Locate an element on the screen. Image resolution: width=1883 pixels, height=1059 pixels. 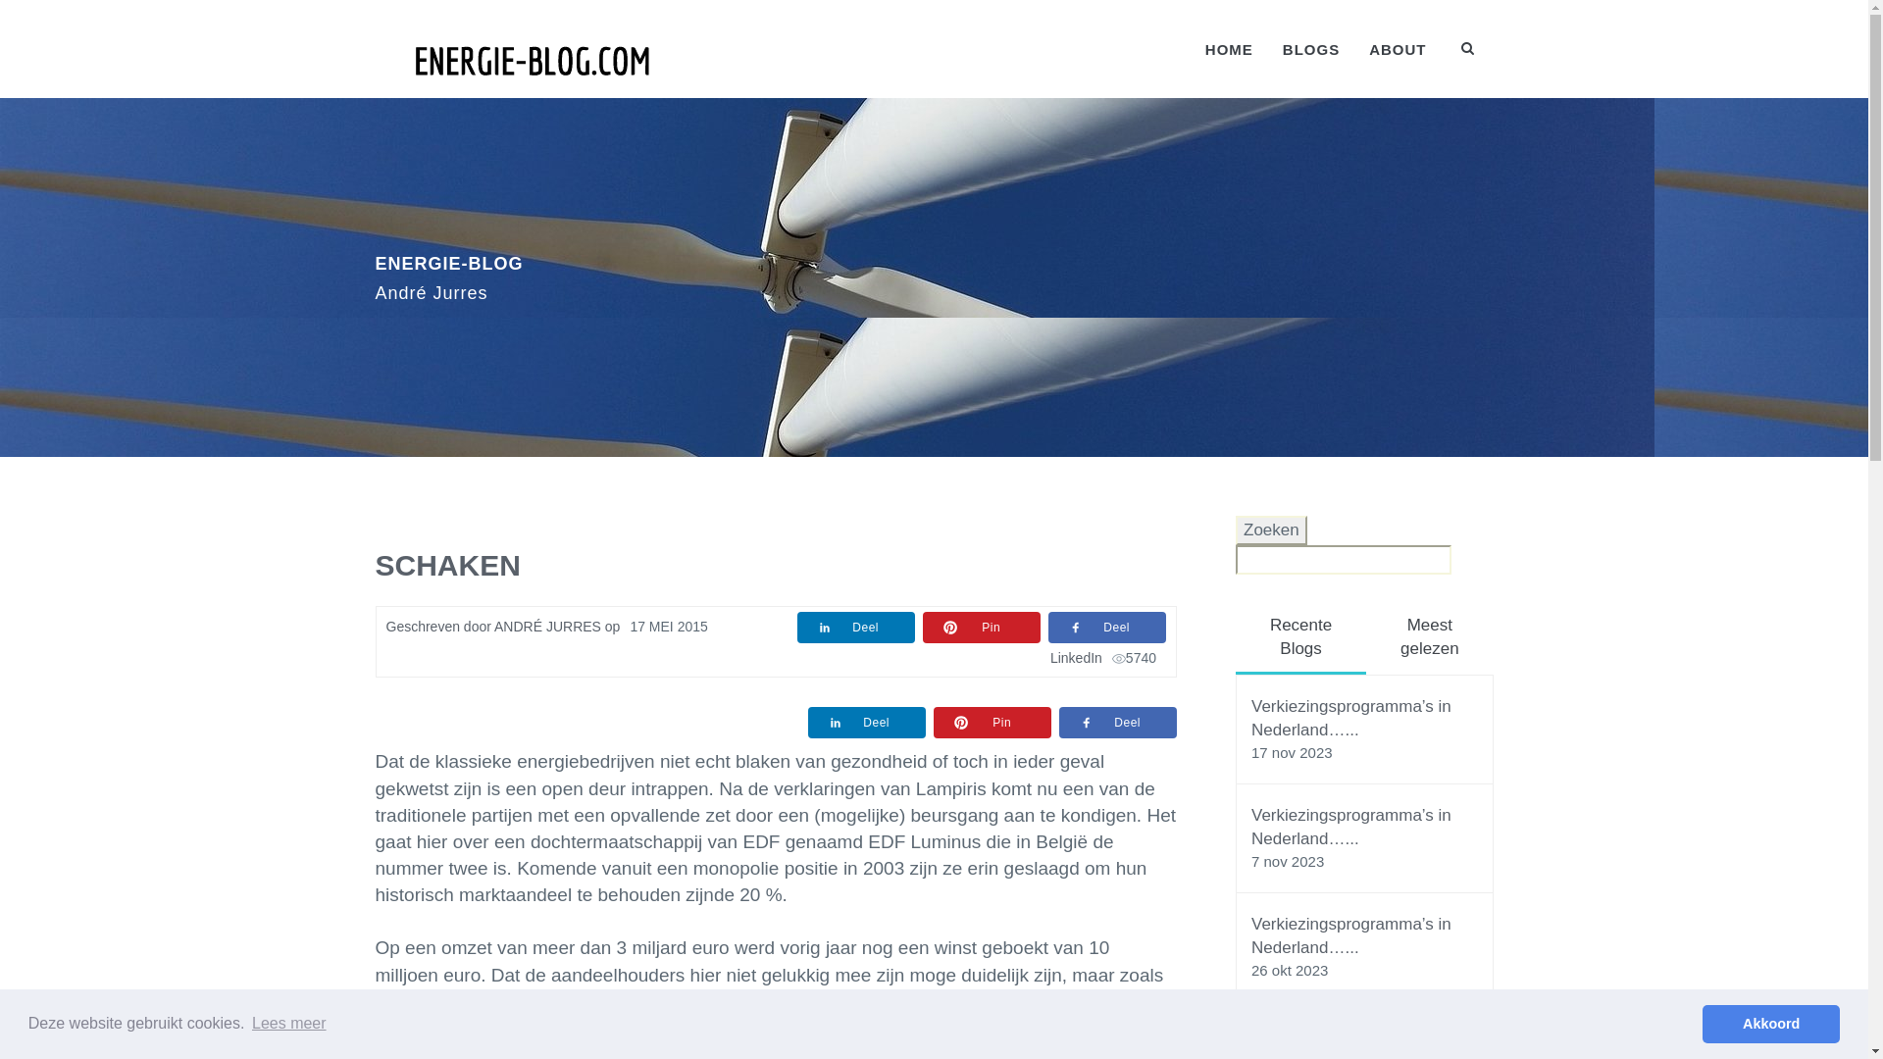
Zoeken is located at coordinates (1271, 530).